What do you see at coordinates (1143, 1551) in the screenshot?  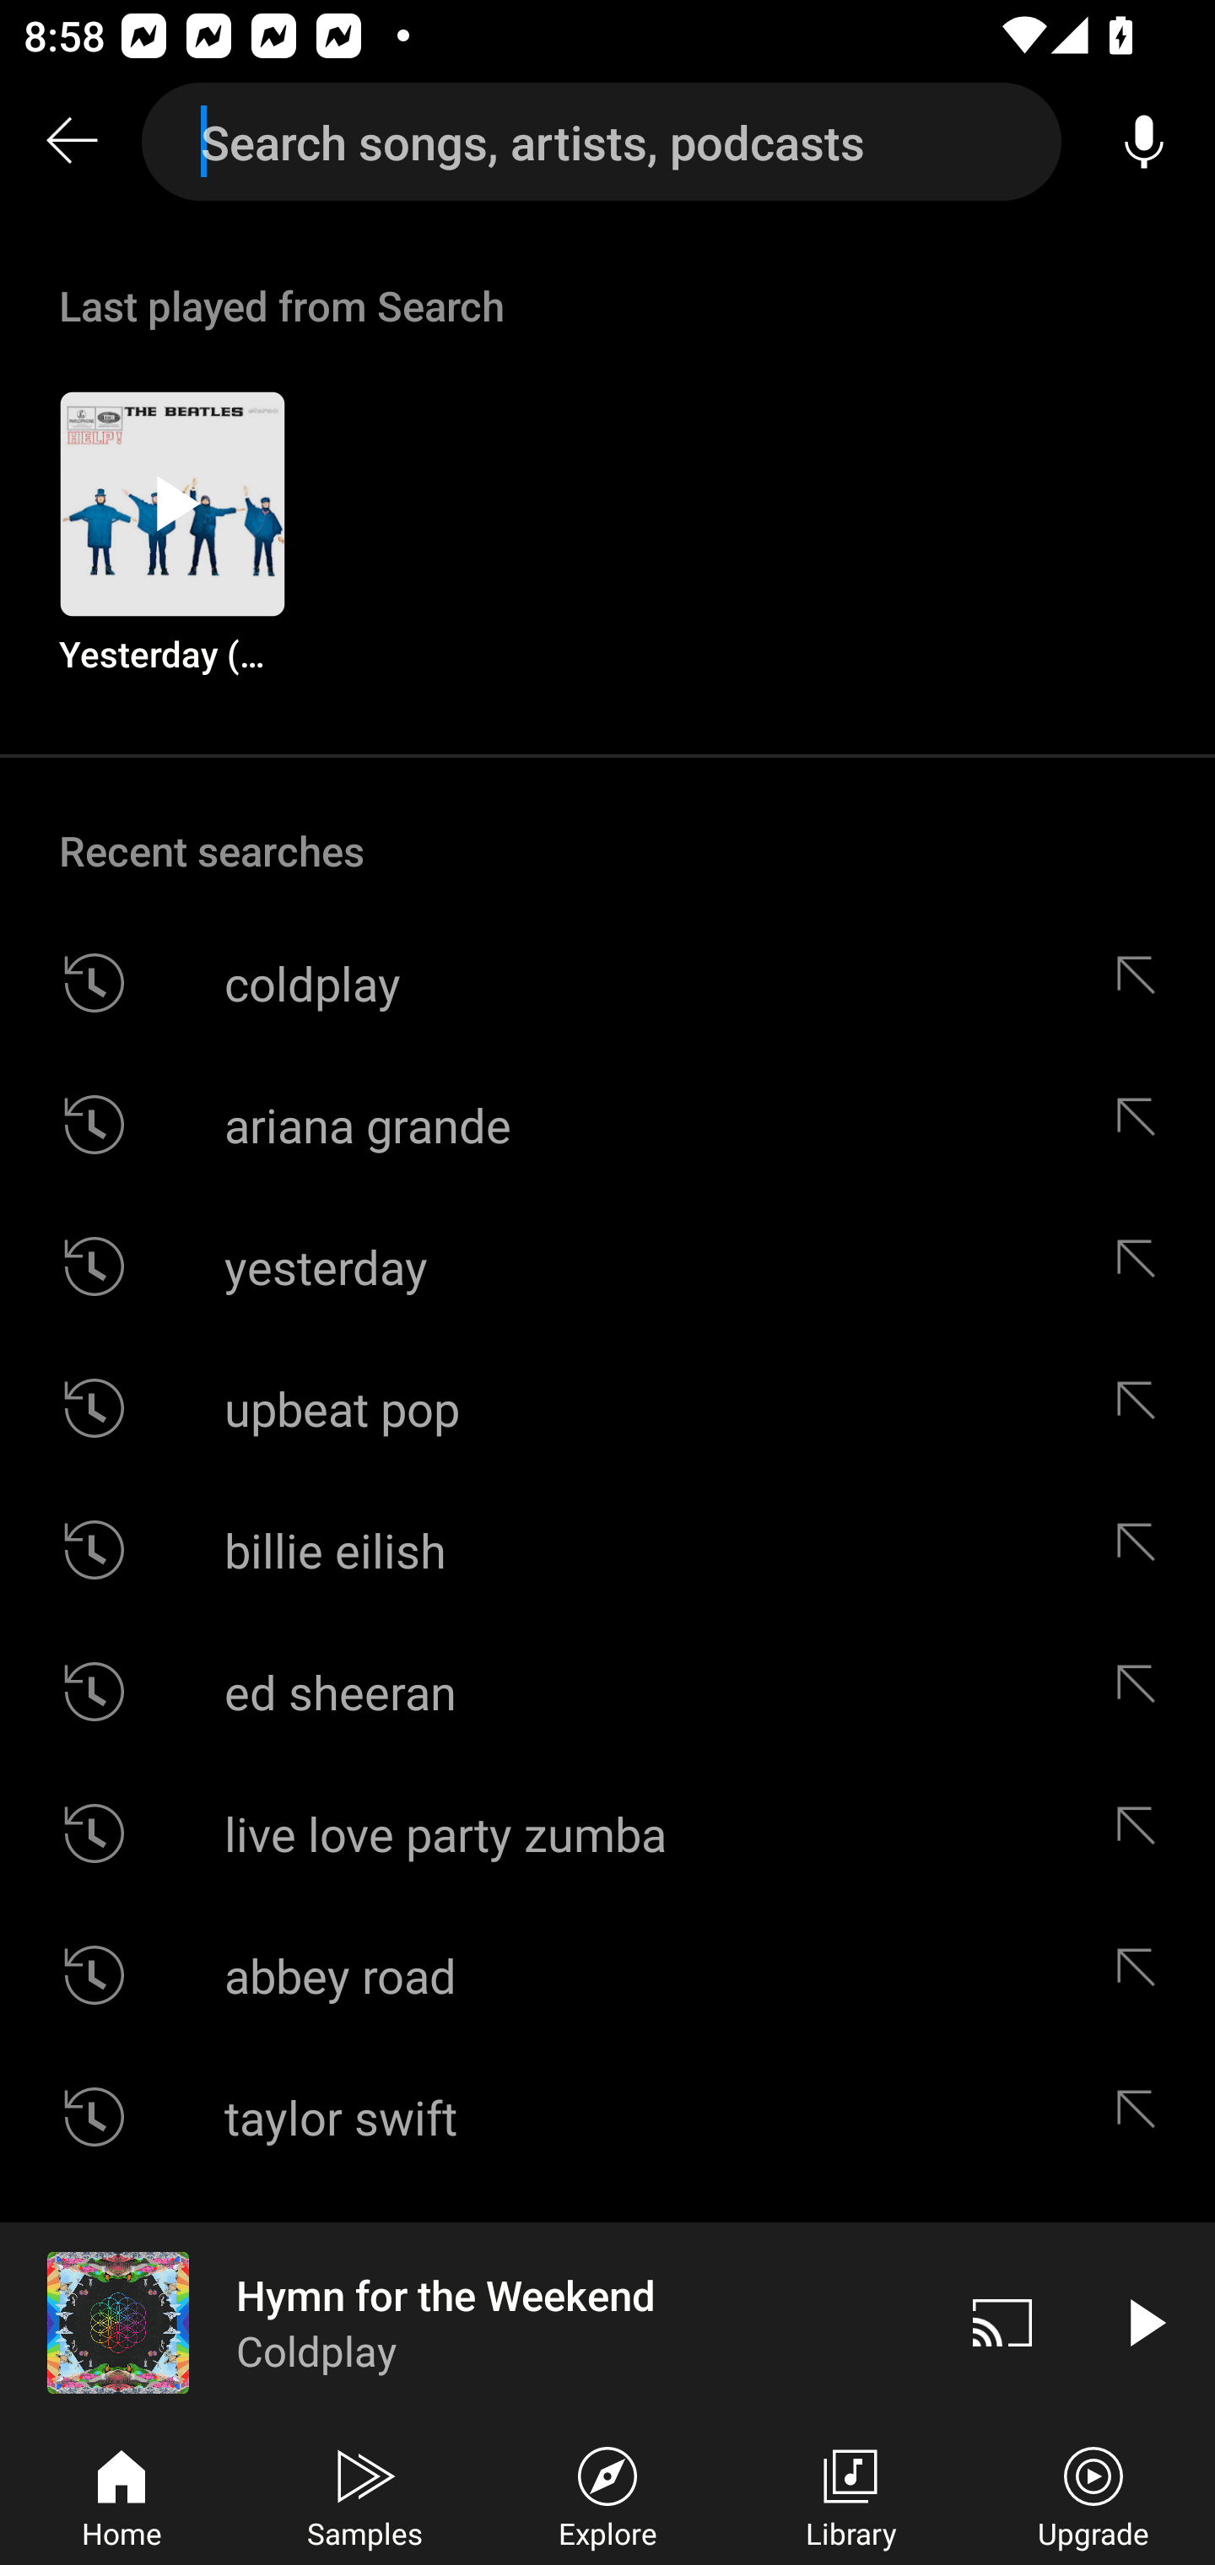 I see `Edit suggestion billie eilish` at bounding box center [1143, 1551].